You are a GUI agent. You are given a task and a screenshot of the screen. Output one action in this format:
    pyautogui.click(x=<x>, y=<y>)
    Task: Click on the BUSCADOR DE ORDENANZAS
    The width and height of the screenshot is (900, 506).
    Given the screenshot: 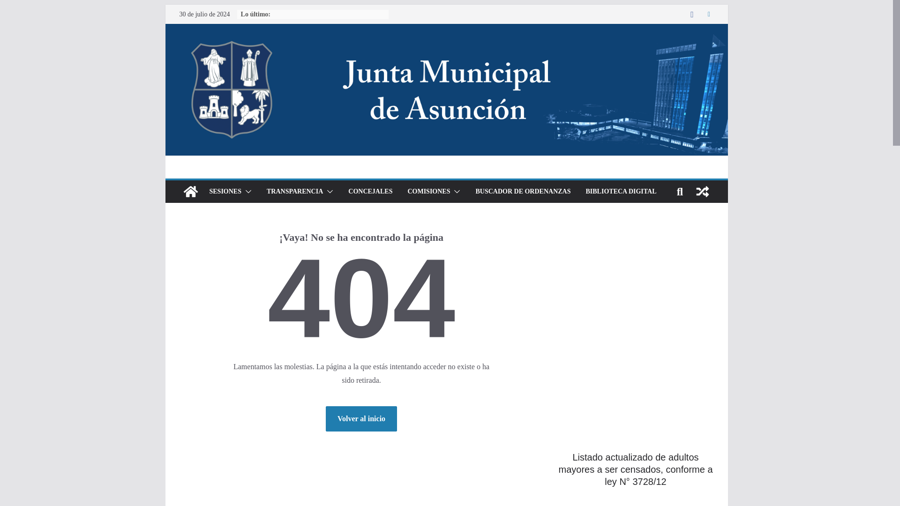 What is the action you would take?
    pyautogui.click(x=523, y=192)
    